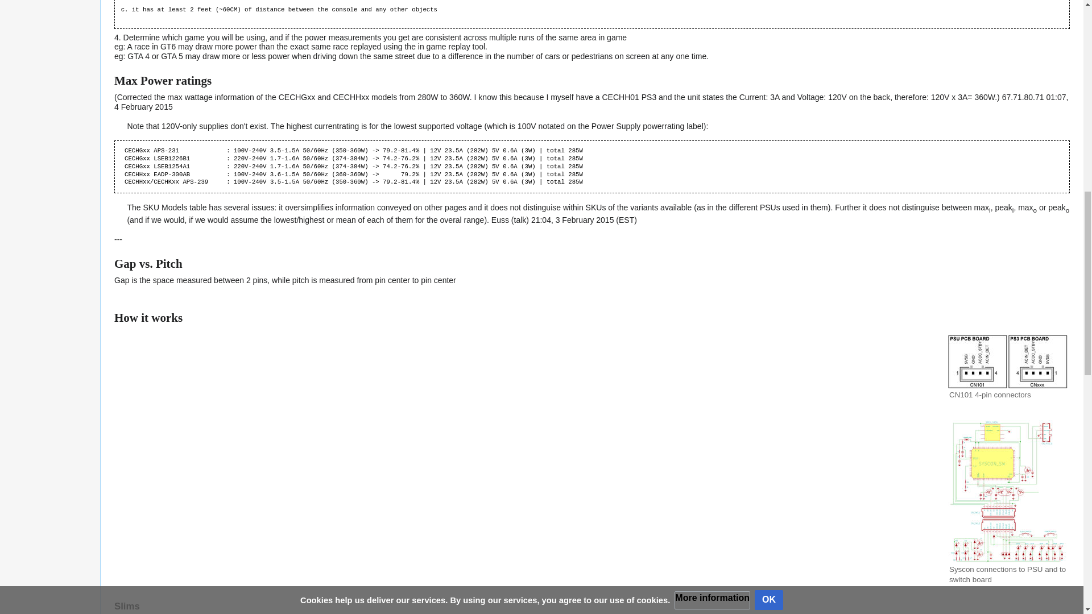  I want to click on APS-231, so click(166, 151).